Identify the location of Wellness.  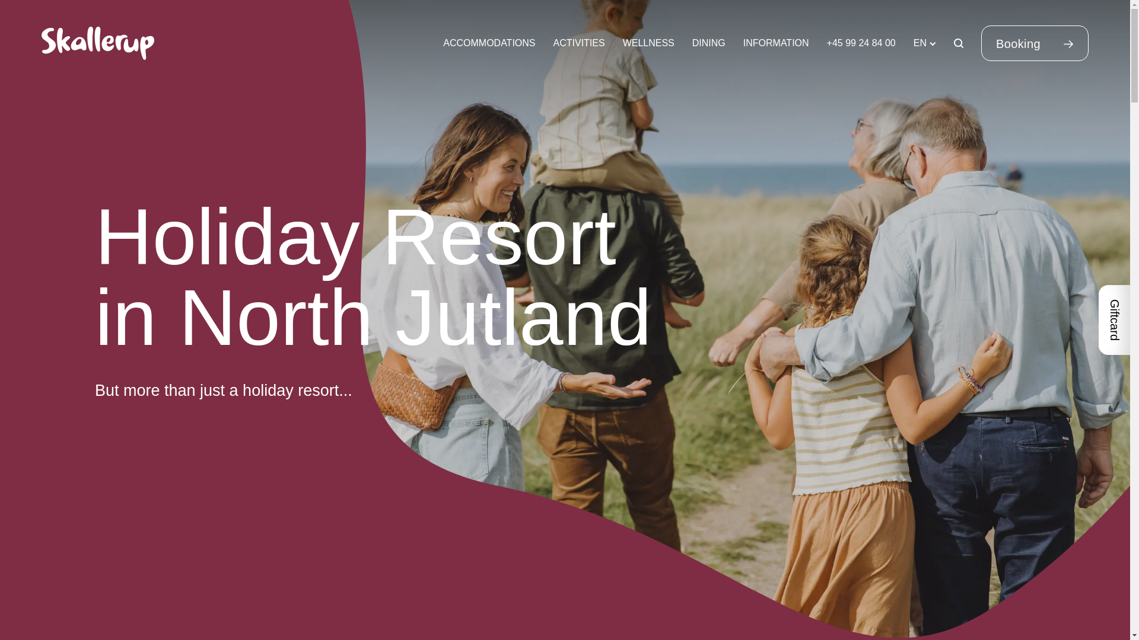
(648, 43).